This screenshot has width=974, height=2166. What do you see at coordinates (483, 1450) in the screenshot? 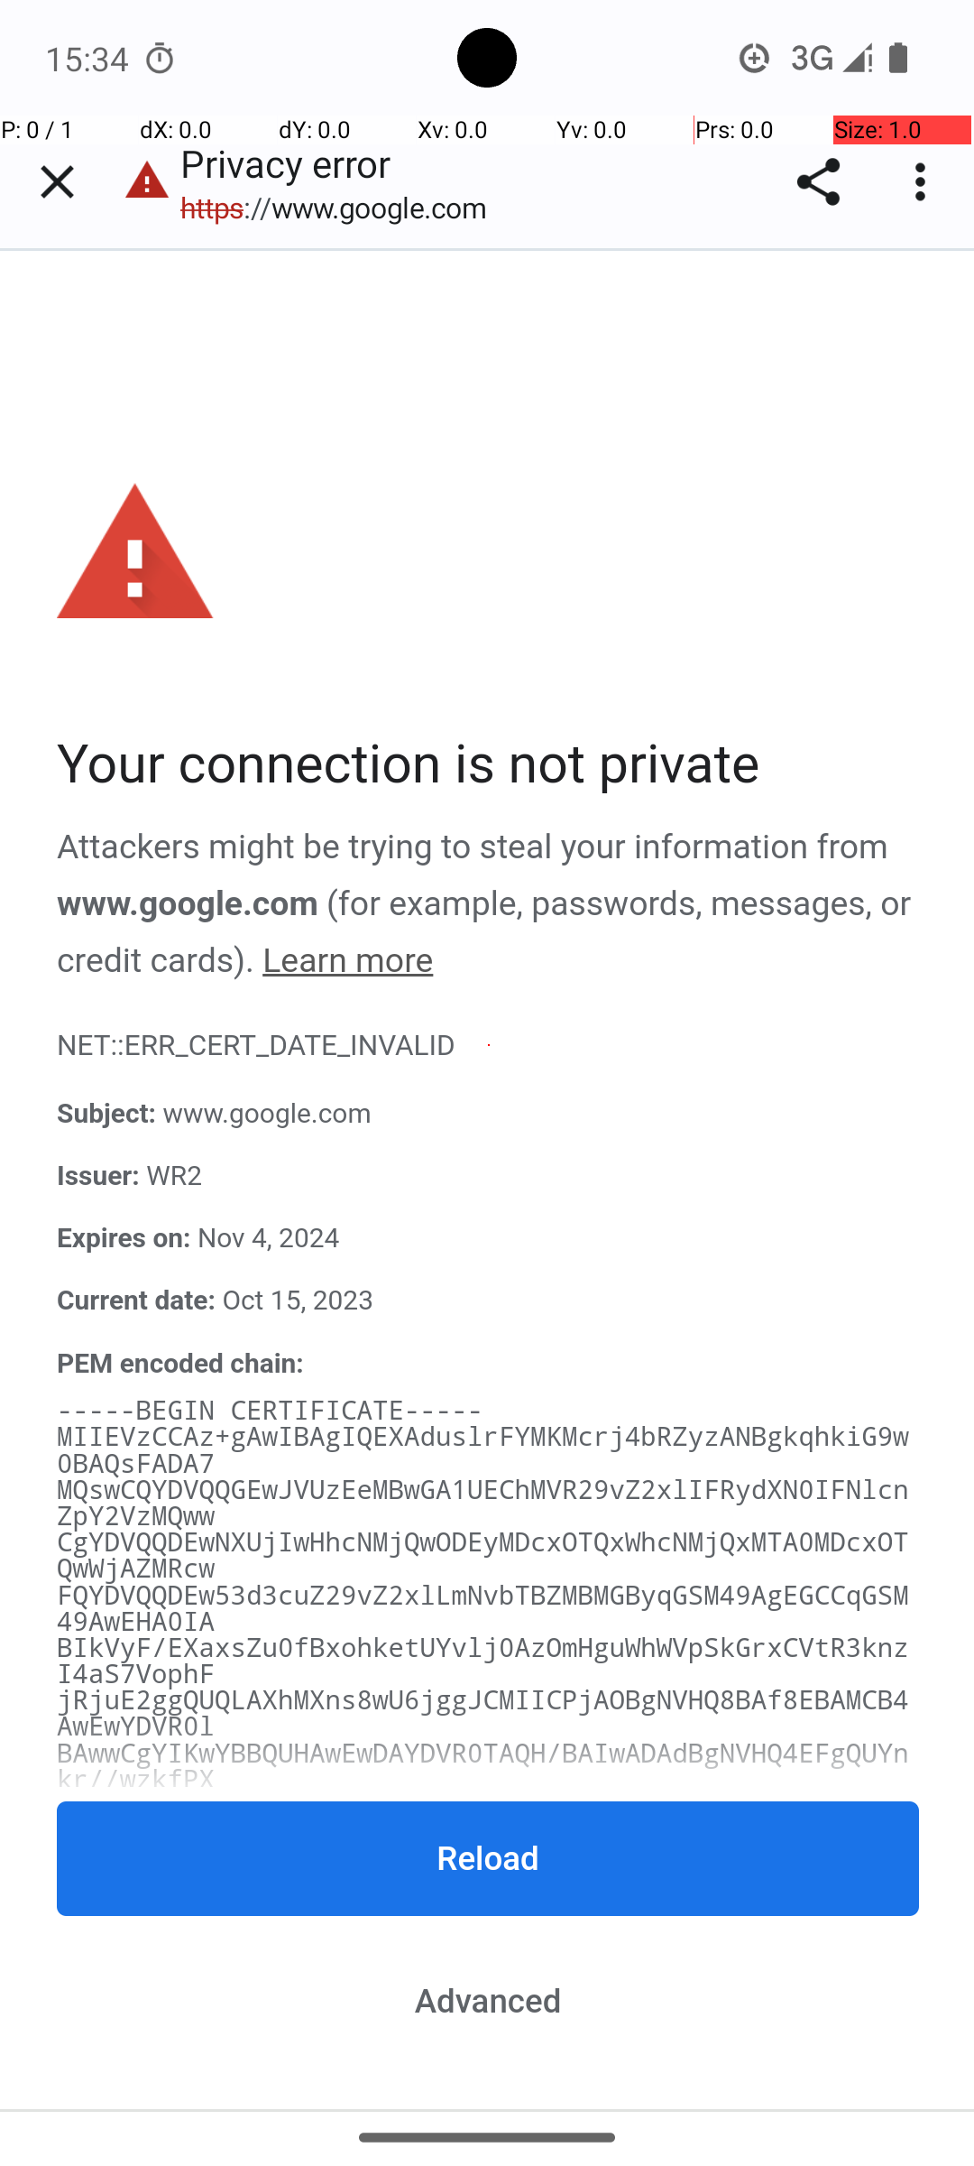
I see `MIIEVzCCAz+gAwIBAgIQEXAduslrFYMKMcrj4bRZyzANBgkqhkiG9w0BAQsFADA7` at bounding box center [483, 1450].